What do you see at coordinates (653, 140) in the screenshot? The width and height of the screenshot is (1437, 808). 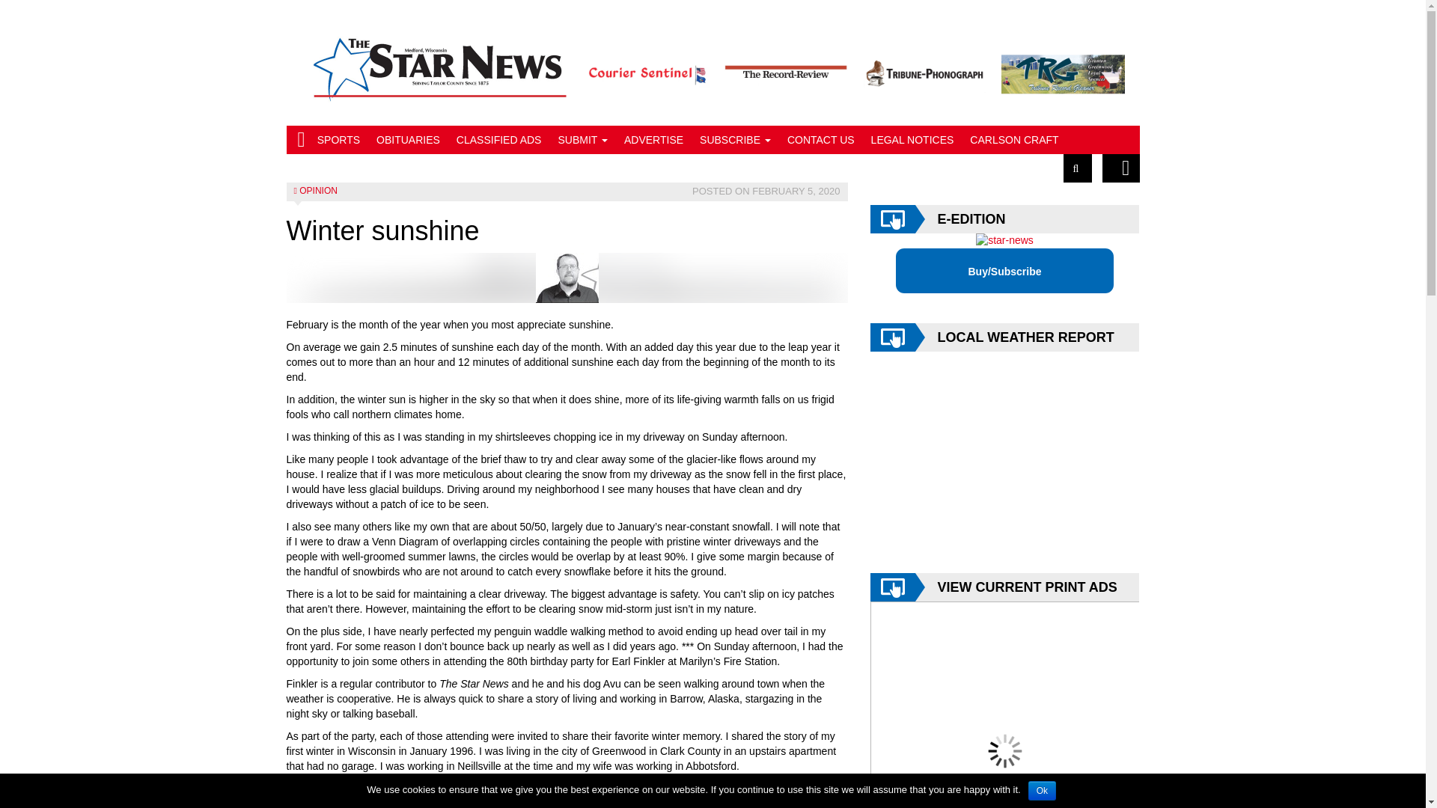 I see `ADVERTISE` at bounding box center [653, 140].